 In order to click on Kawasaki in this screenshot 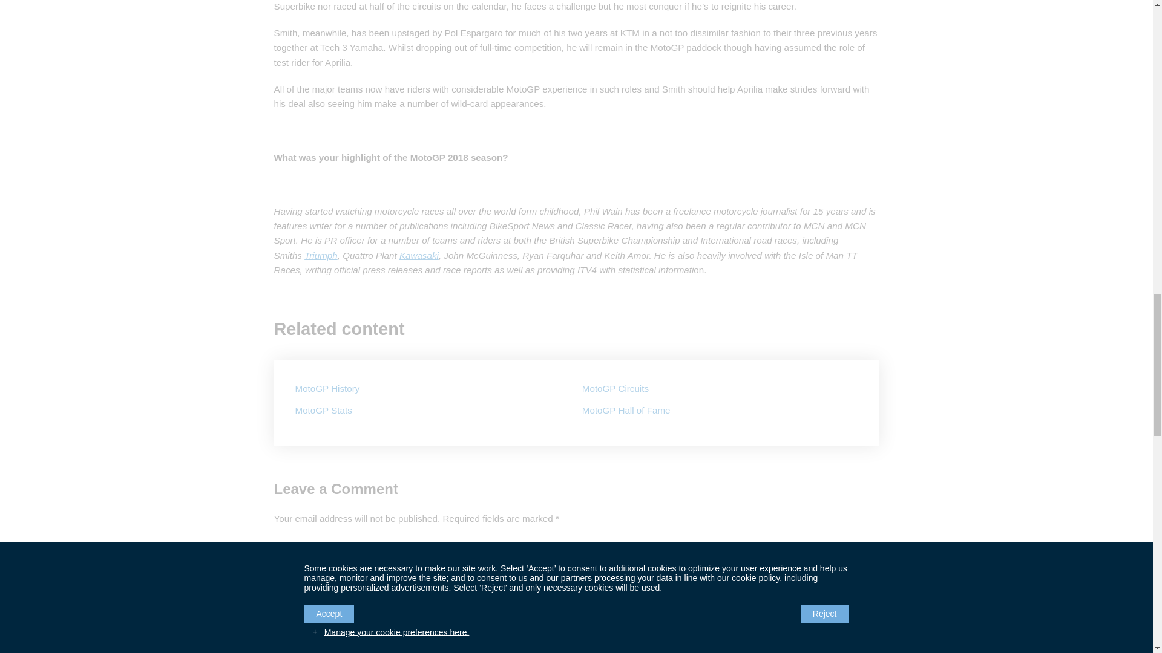, I will do `click(419, 255)`.